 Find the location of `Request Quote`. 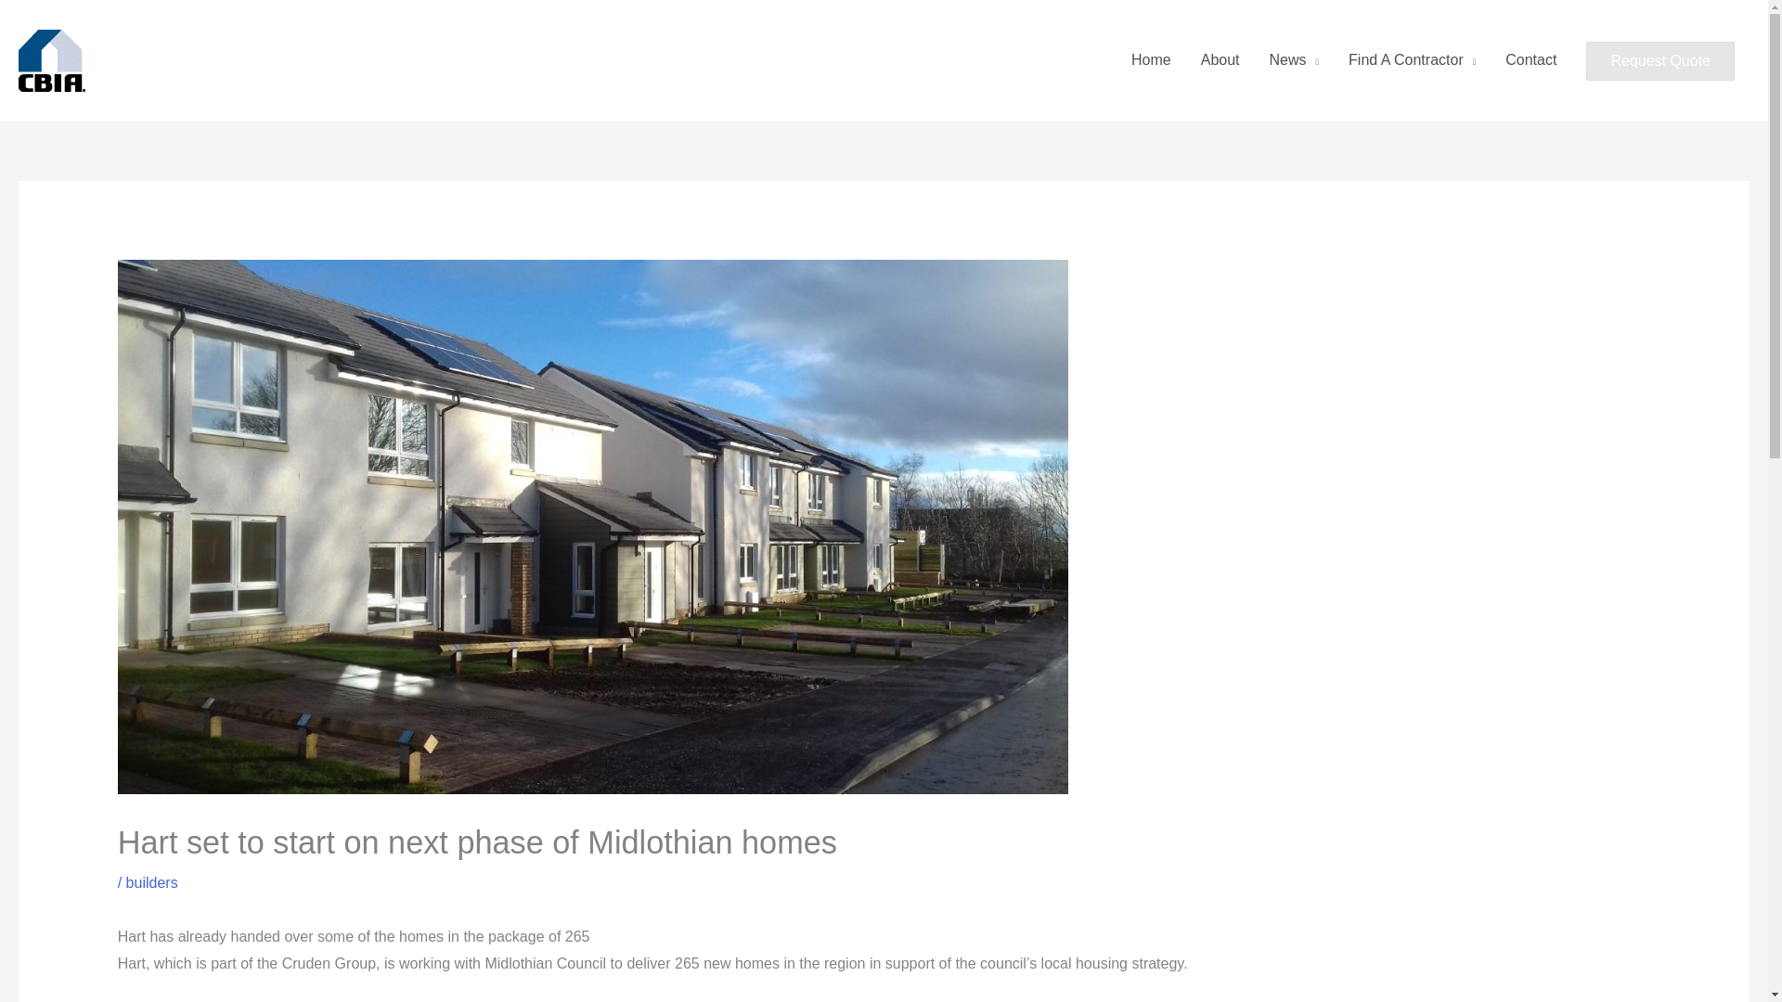

Request Quote is located at coordinates (1659, 61).